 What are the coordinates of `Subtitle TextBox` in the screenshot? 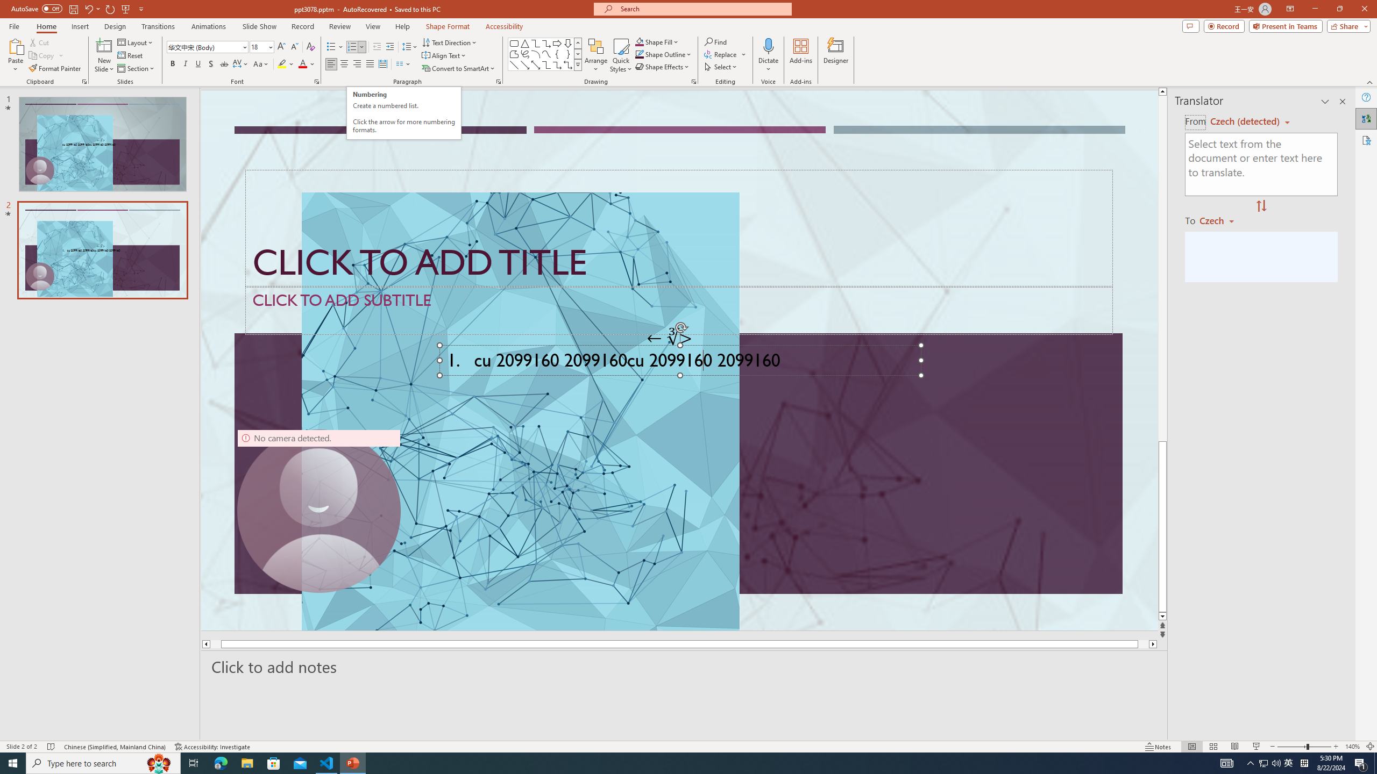 It's located at (679, 310).